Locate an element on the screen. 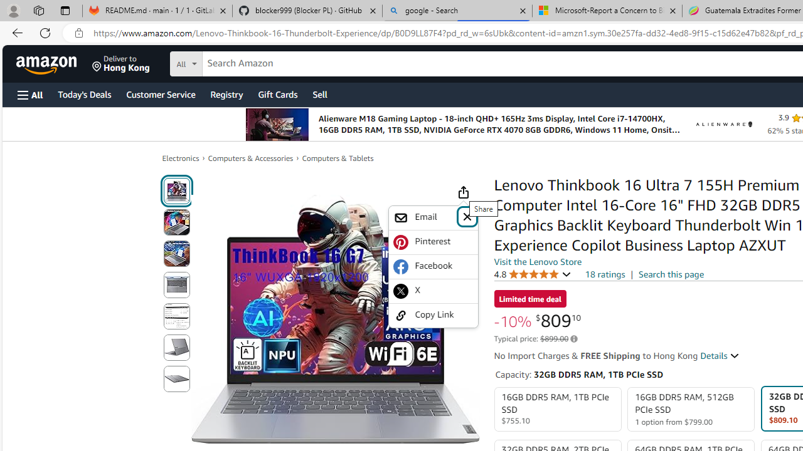  4.8 4.8 out of 5 stars is located at coordinates (533, 274).